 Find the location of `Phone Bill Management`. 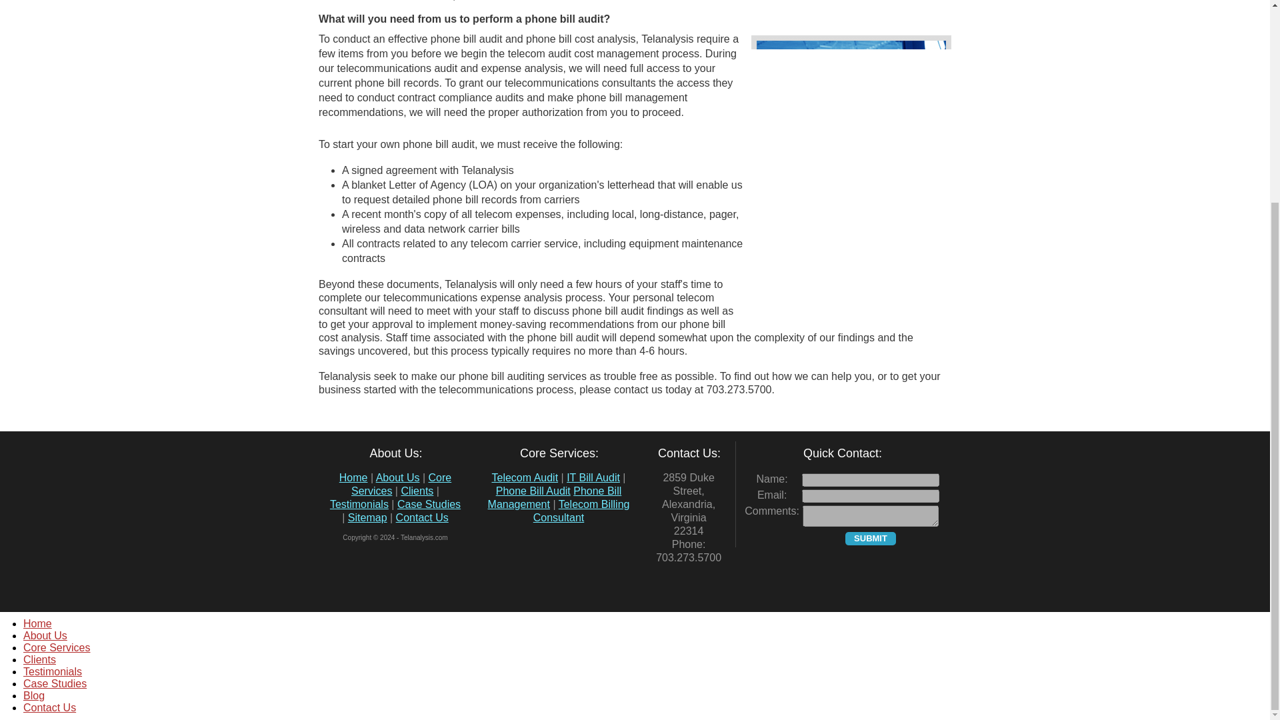

Phone Bill Management is located at coordinates (555, 497).